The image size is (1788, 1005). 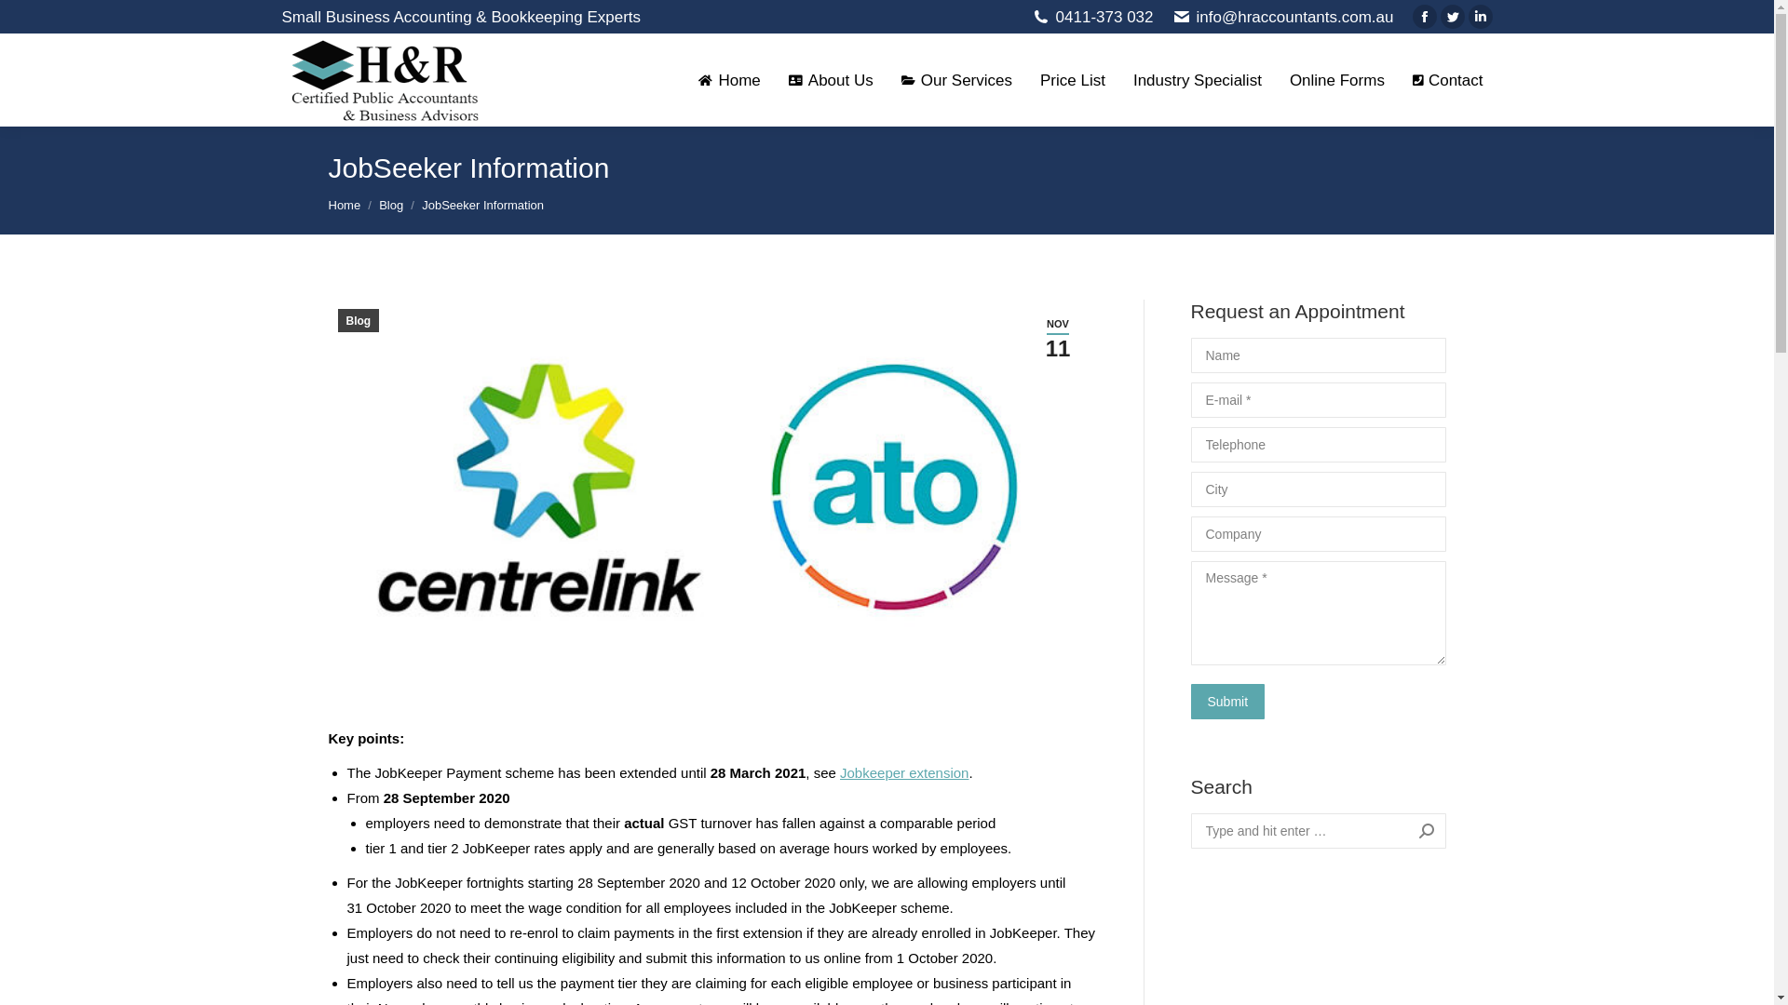 What do you see at coordinates (358, 320) in the screenshot?
I see `Blog` at bounding box center [358, 320].